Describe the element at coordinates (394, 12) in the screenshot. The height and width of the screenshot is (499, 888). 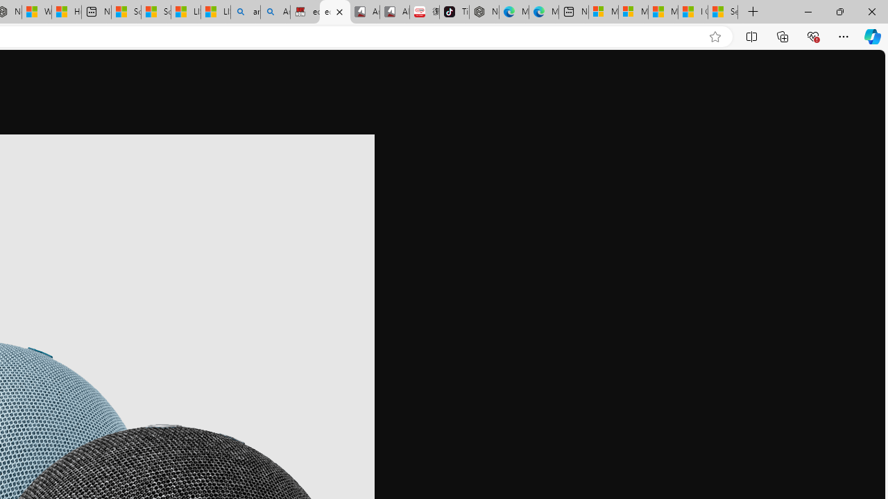
I see `All Cubot phones` at that location.